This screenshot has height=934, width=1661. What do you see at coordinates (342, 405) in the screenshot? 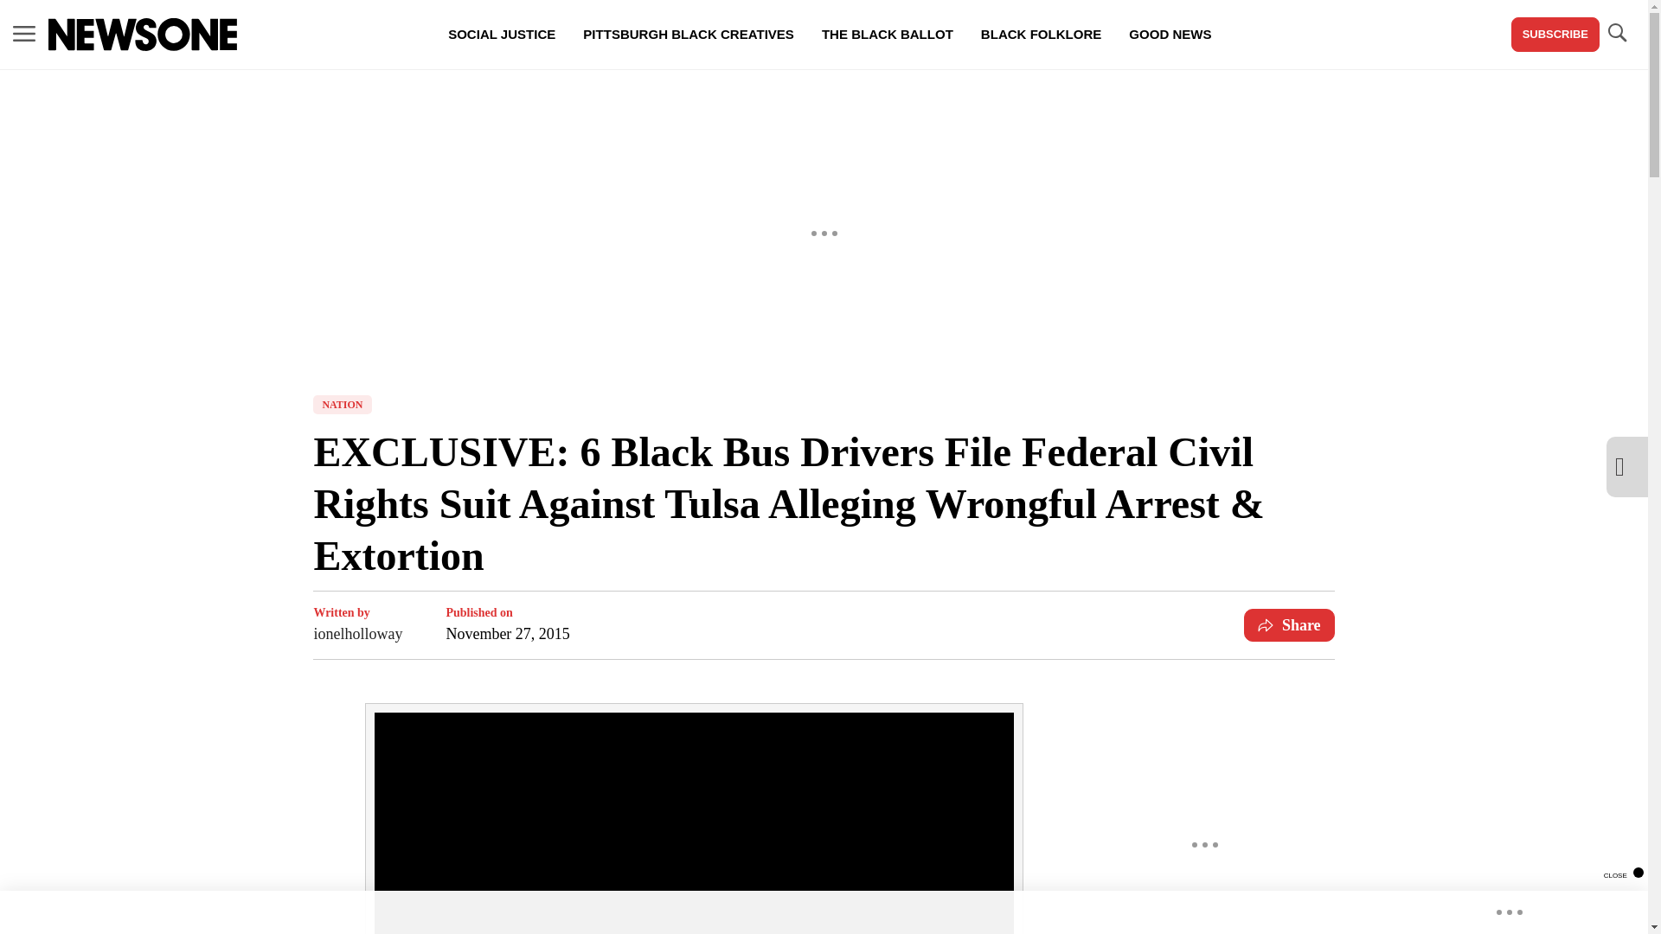
I see `NATION` at bounding box center [342, 405].